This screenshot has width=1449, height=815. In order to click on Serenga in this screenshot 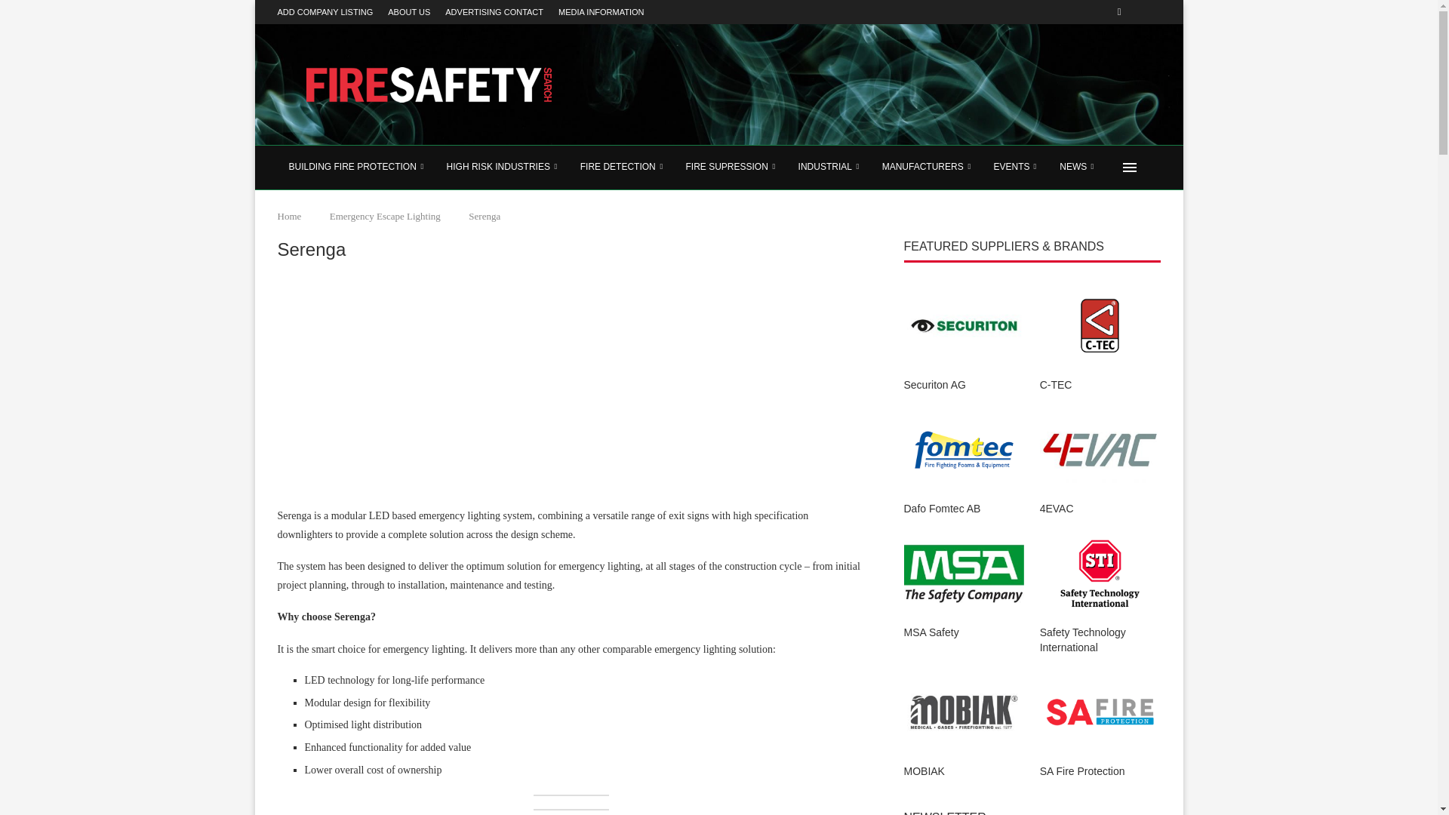, I will do `click(391, 392)`.